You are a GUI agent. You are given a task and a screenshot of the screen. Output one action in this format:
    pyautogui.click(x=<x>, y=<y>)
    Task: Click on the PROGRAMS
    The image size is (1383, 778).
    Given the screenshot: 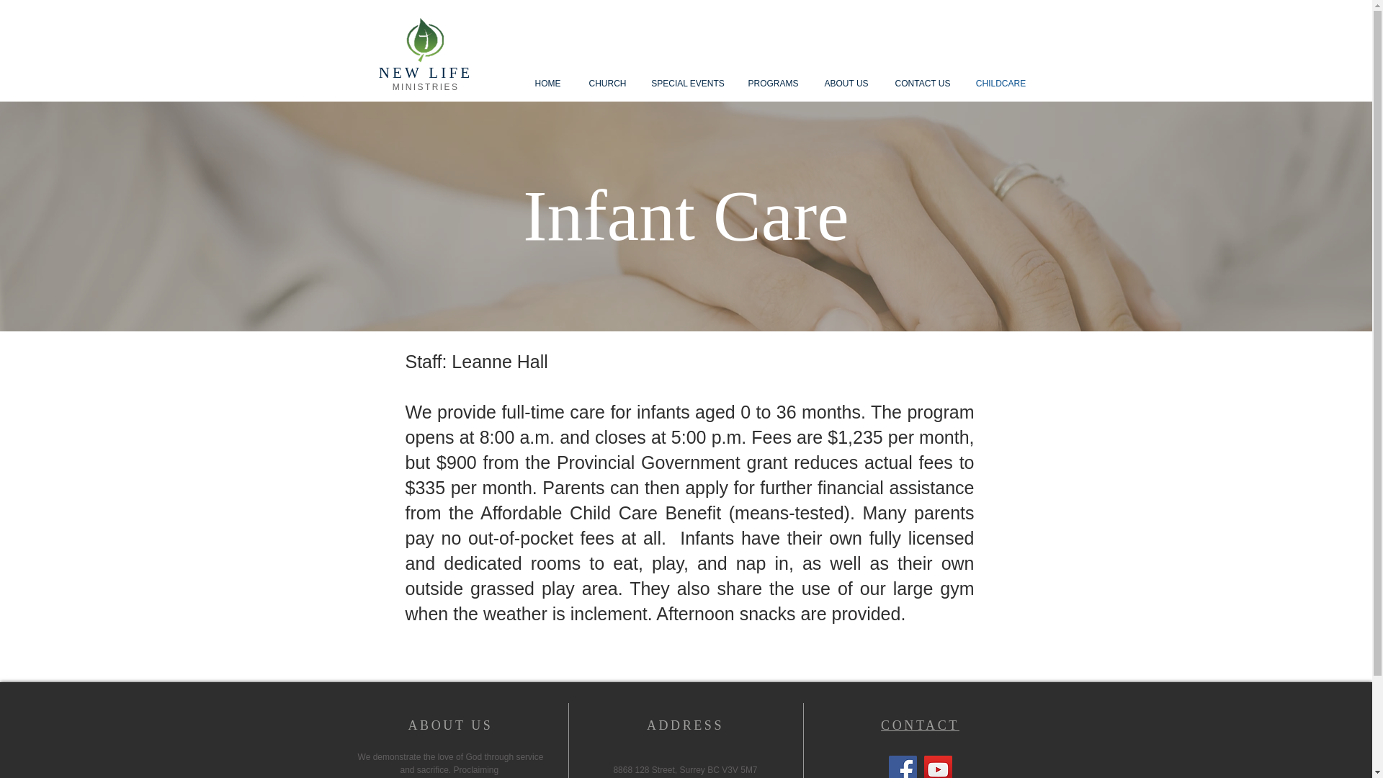 What is the action you would take?
    pyautogui.click(x=773, y=84)
    